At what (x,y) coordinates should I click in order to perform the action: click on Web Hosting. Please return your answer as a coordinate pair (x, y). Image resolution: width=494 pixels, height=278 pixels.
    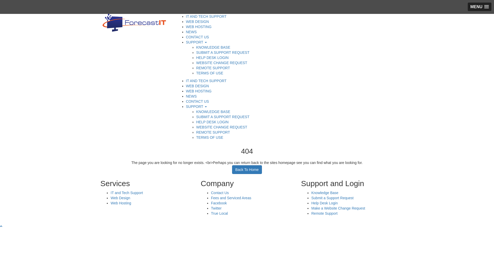
    Looking at the image, I should click on (121, 203).